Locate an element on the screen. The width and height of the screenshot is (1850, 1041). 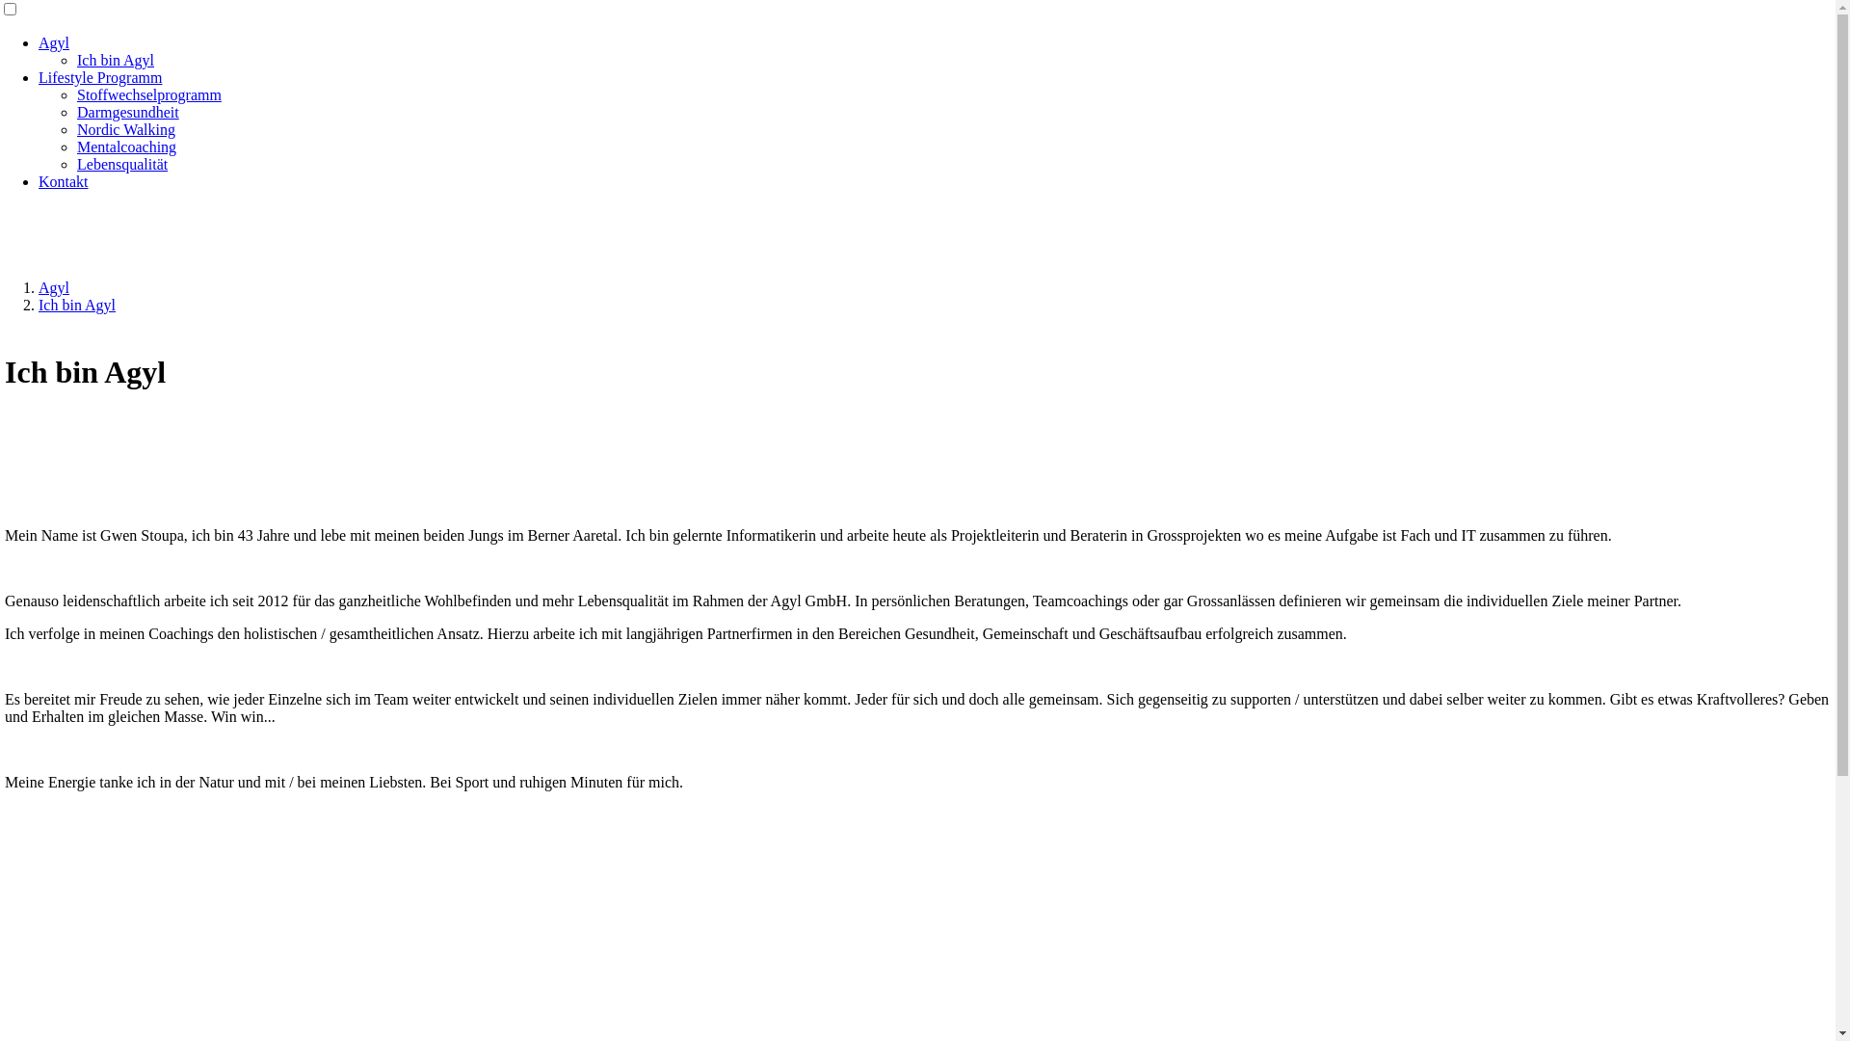
Agyl is located at coordinates (54, 42).